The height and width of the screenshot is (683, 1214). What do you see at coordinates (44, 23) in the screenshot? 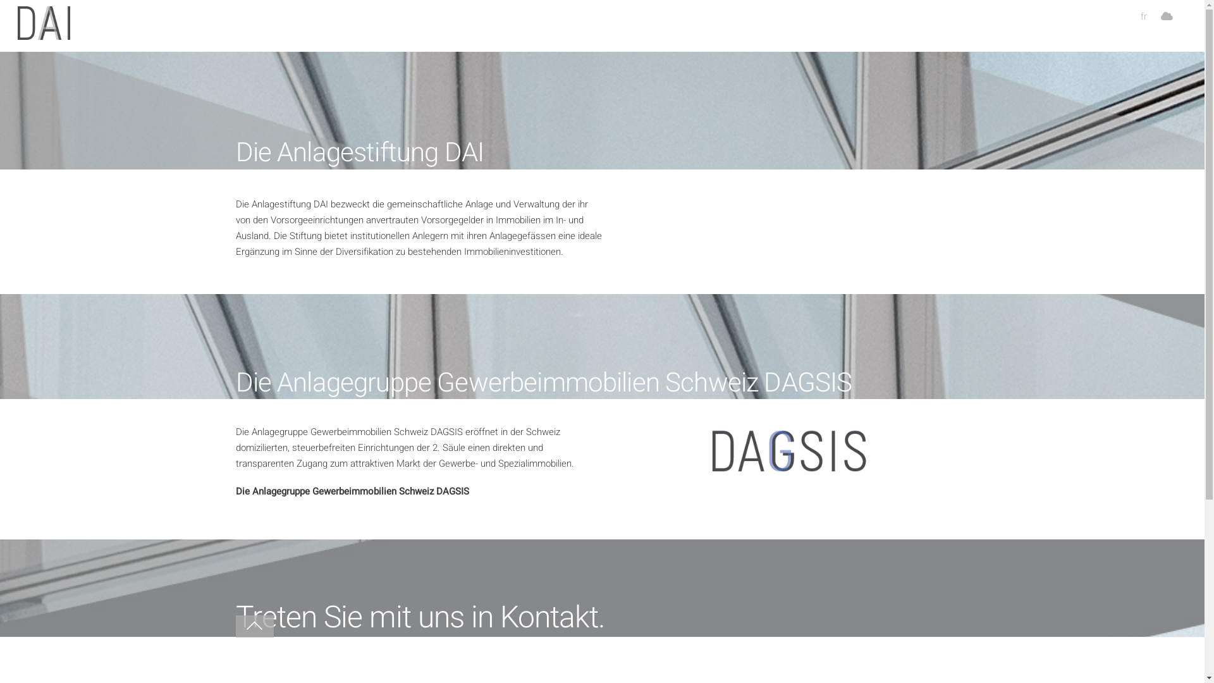
I see `Anlagestiftungdai` at bounding box center [44, 23].